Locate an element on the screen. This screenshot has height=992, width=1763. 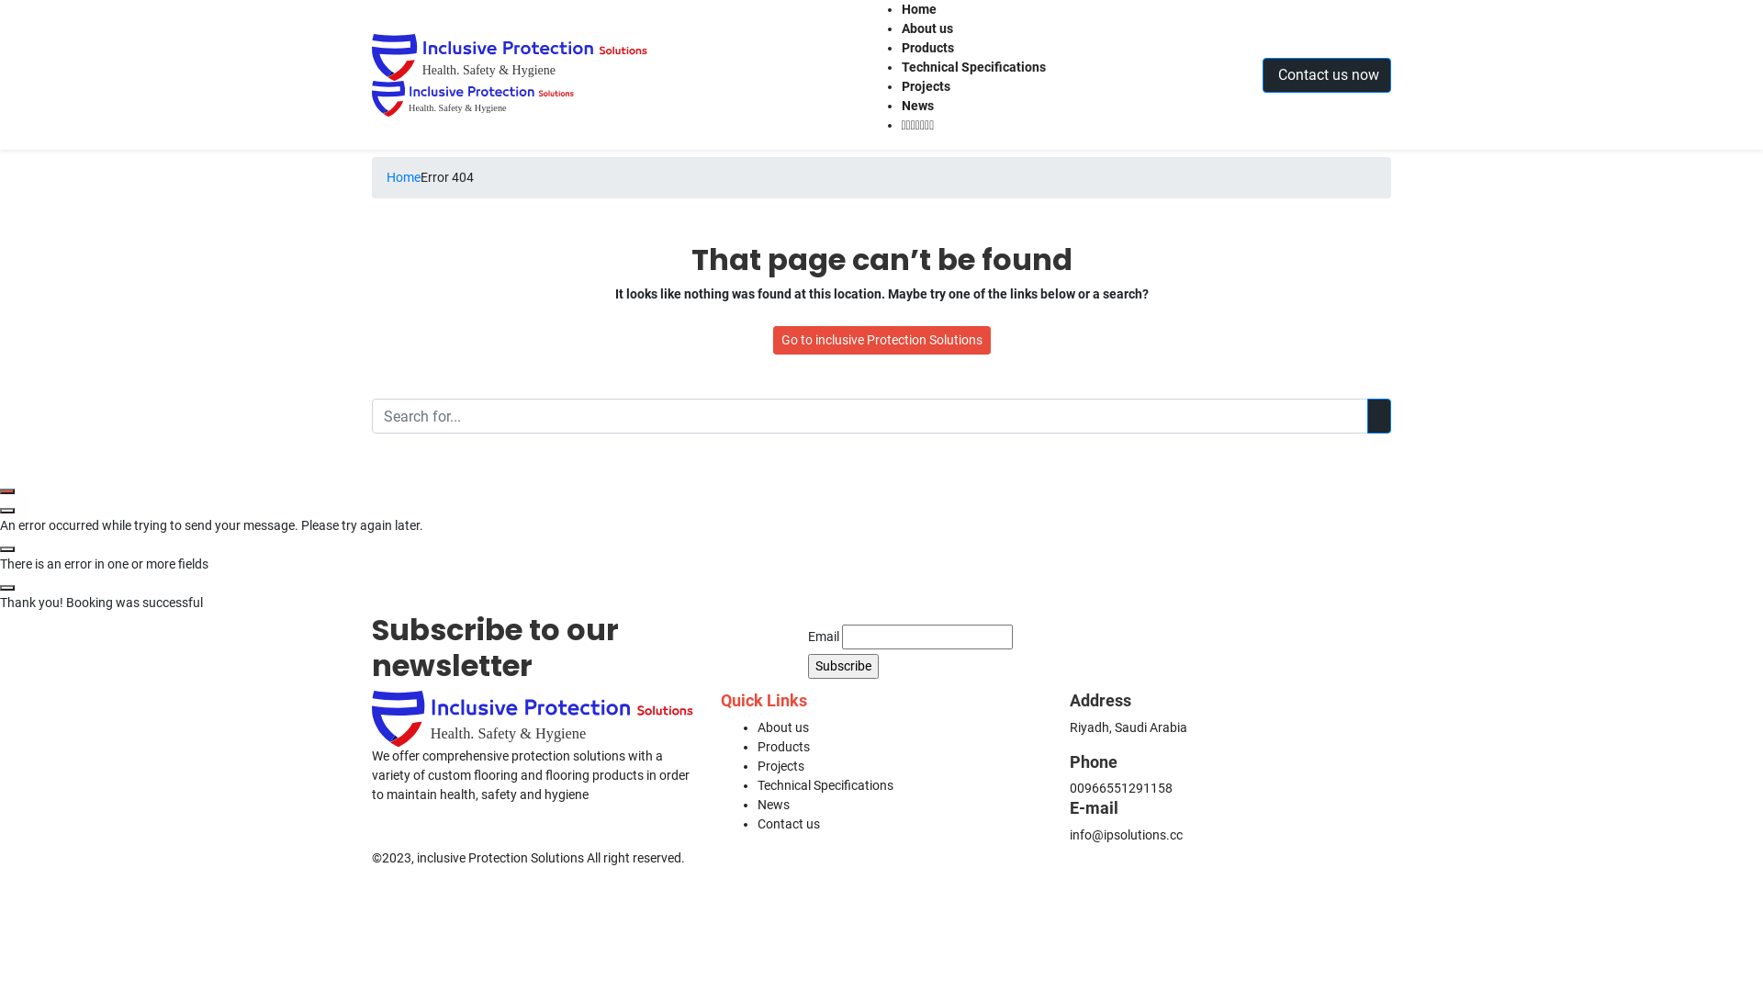
Products is located at coordinates (927, 48).